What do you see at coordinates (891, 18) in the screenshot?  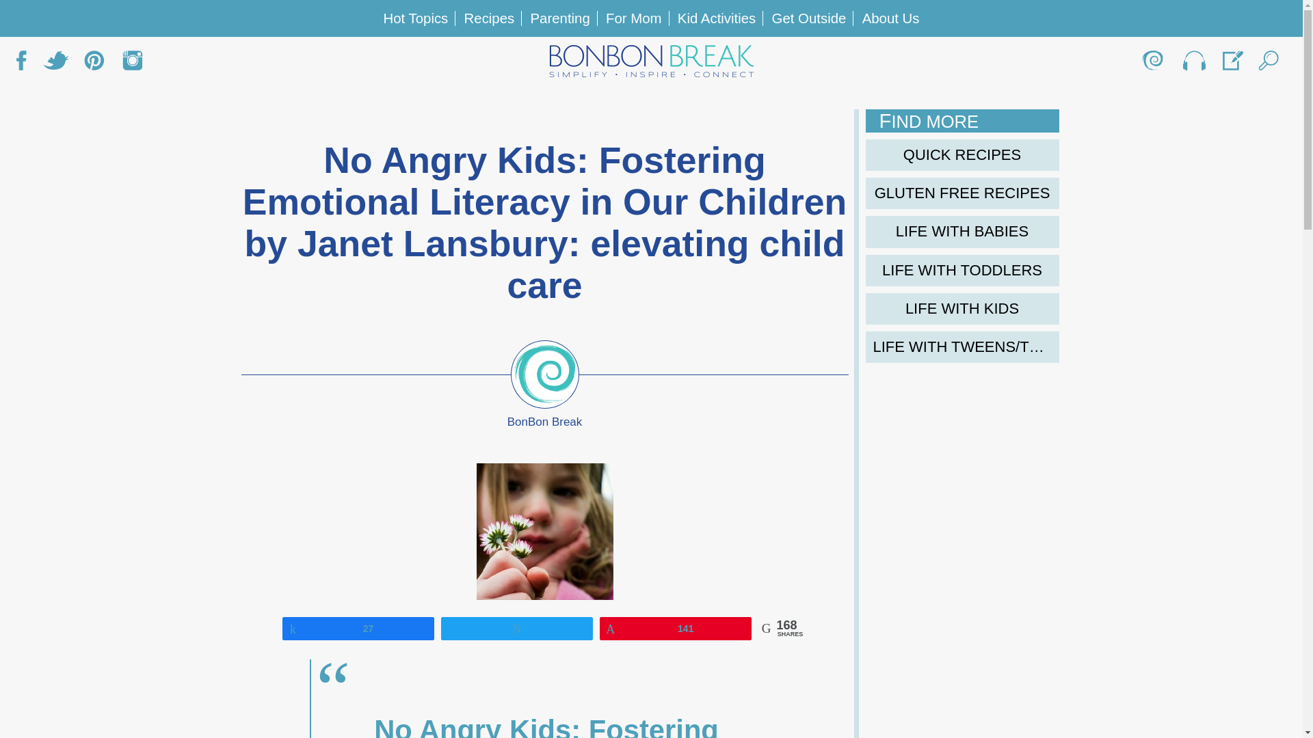 I see `About Us` at bounding box center [891, 18].